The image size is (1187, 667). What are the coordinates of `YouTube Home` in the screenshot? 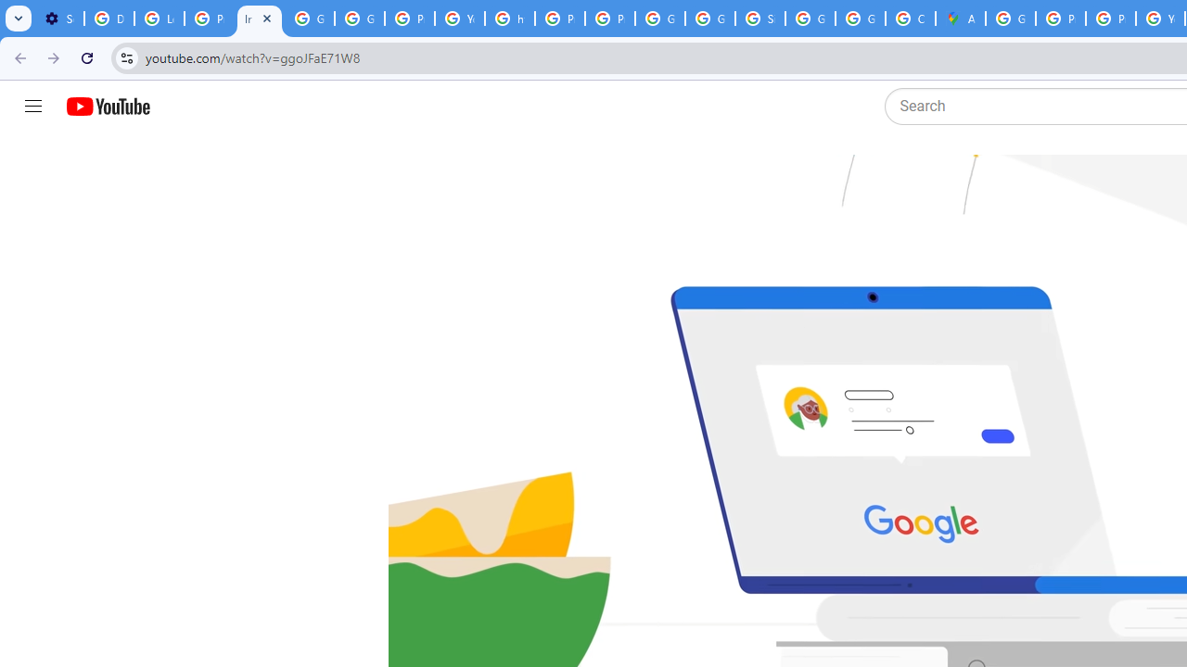 It's located at (108, 107).